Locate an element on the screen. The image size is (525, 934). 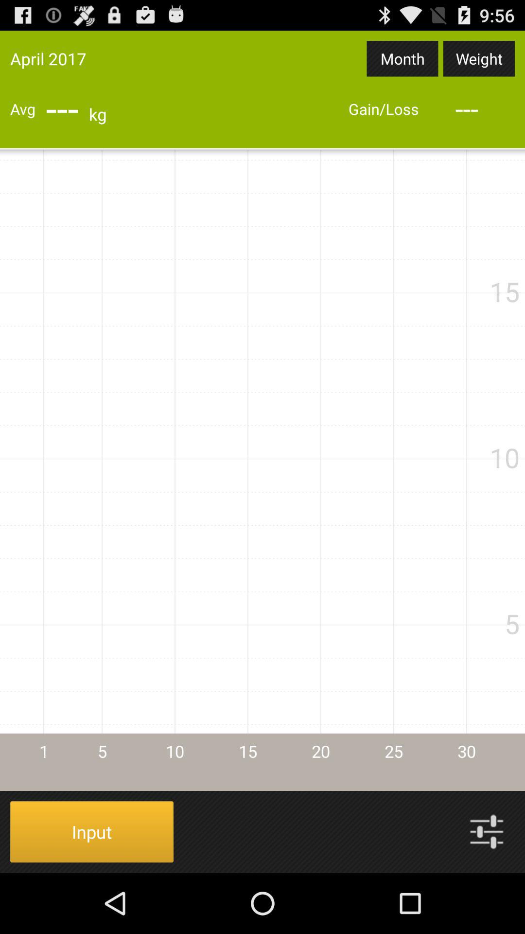
scroll until month is located at coordinates (402, 58).